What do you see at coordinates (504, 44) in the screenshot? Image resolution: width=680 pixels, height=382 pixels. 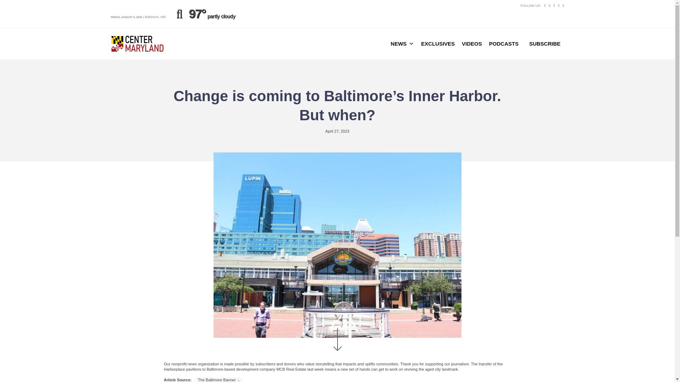 I see `PODCASTS` at bounding box center [504, 44].